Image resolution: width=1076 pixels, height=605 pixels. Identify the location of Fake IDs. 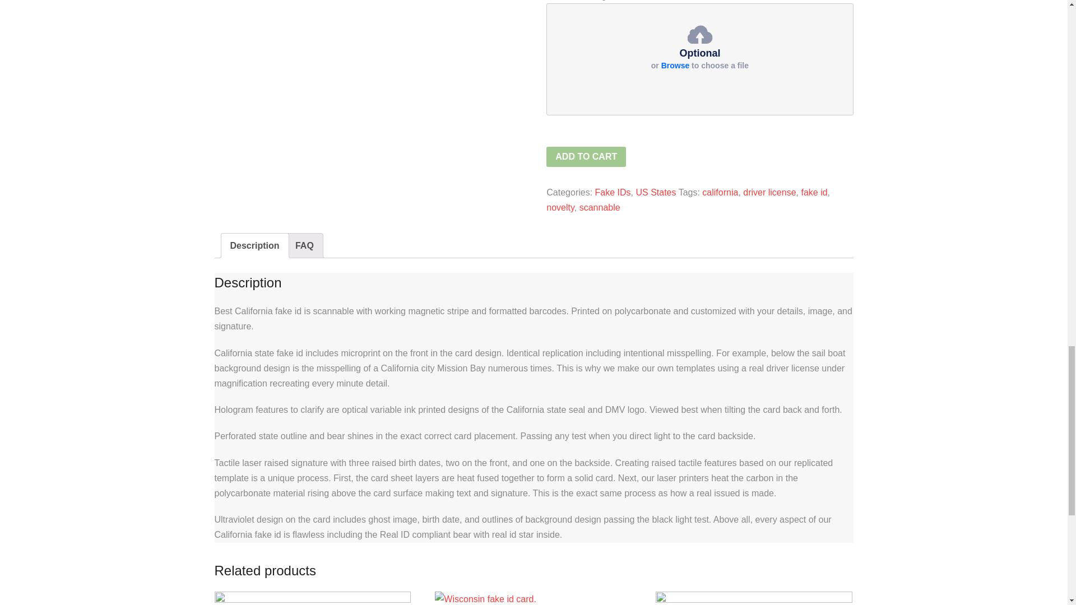
(613, 192).